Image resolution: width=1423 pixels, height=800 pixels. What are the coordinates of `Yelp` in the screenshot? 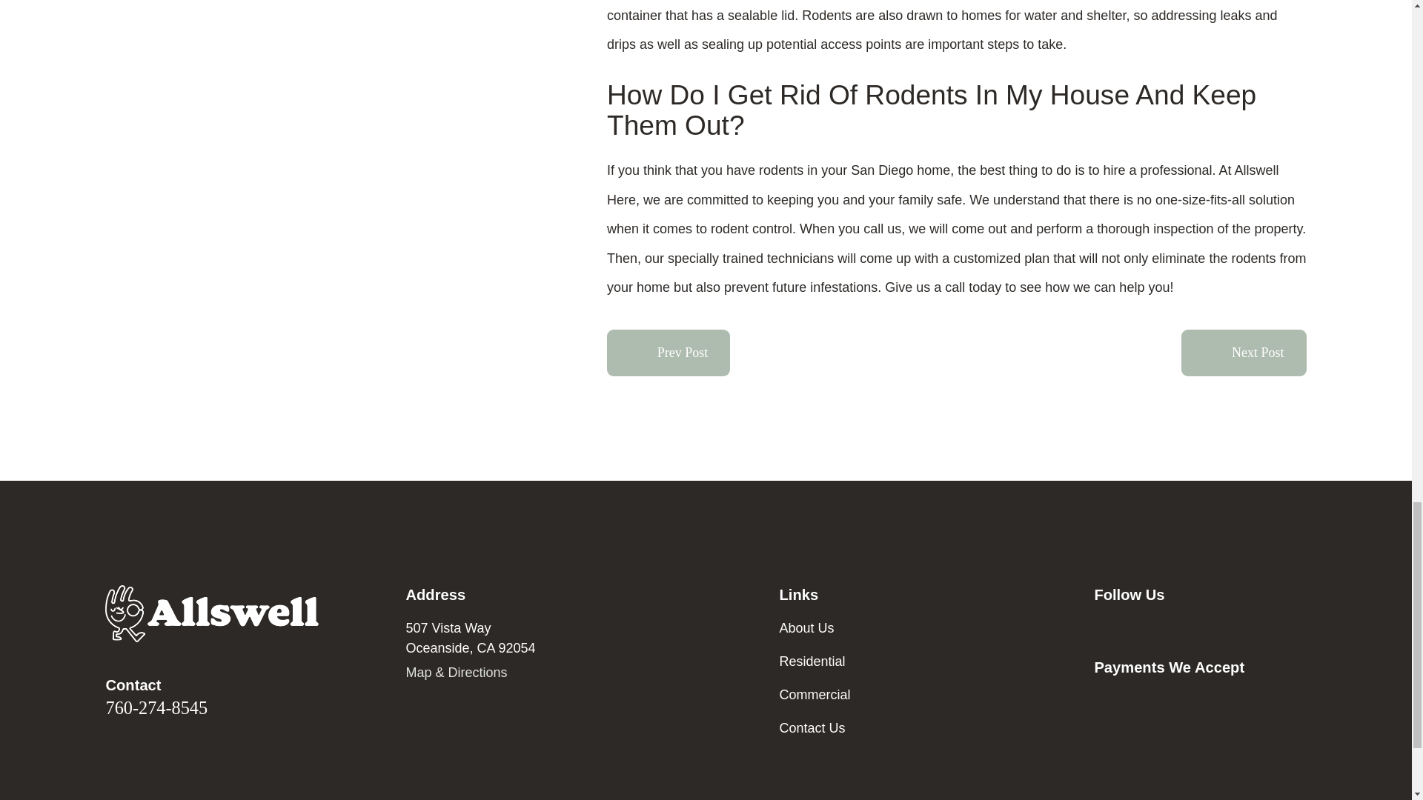 It's located at (1220, 627).